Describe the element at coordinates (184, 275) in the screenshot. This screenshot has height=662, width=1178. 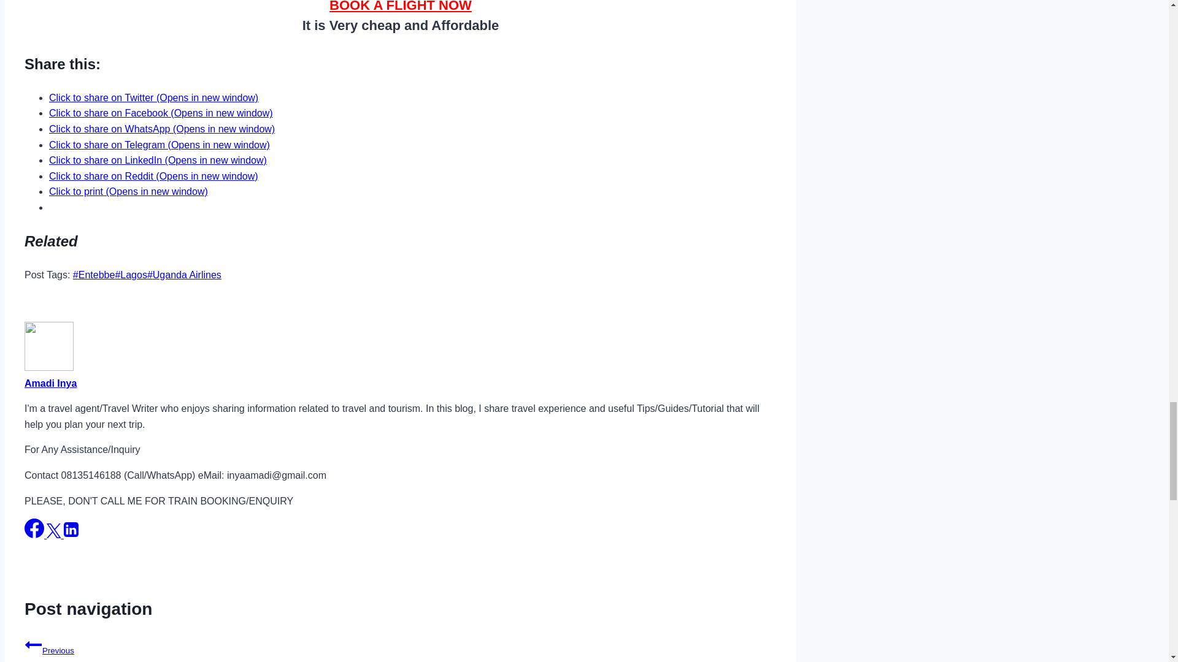
I see `Uganda Airlines` at that location.